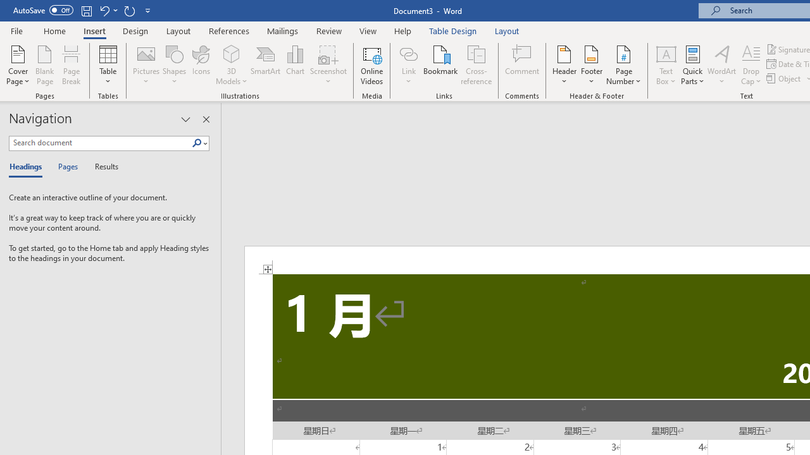 The height and width of the screenshot is (455, 810). What do you see at coordinates (328, 64) in the screenshot?
I see `Screenshot` at bounding box center [328, 64].